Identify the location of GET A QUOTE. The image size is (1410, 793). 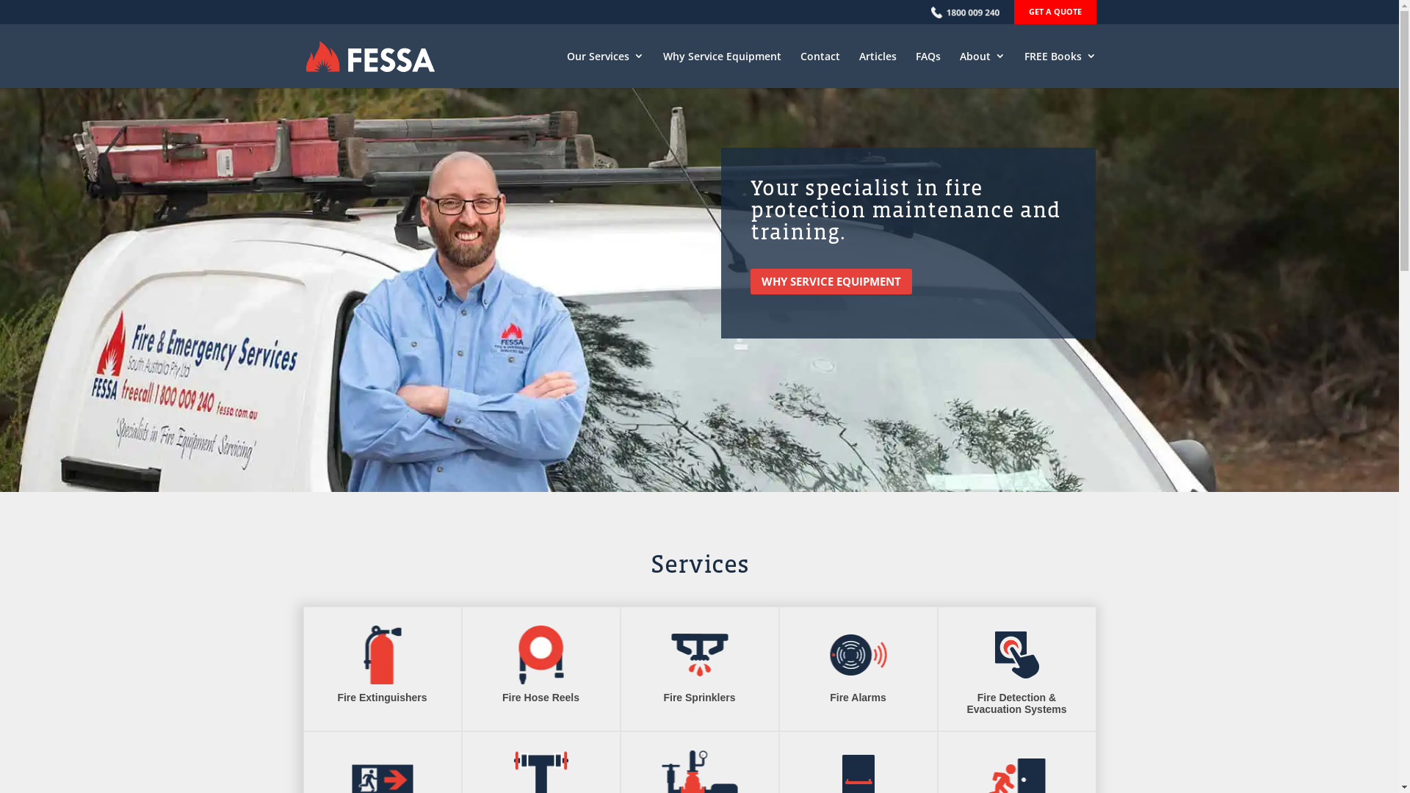
(1055, 12).